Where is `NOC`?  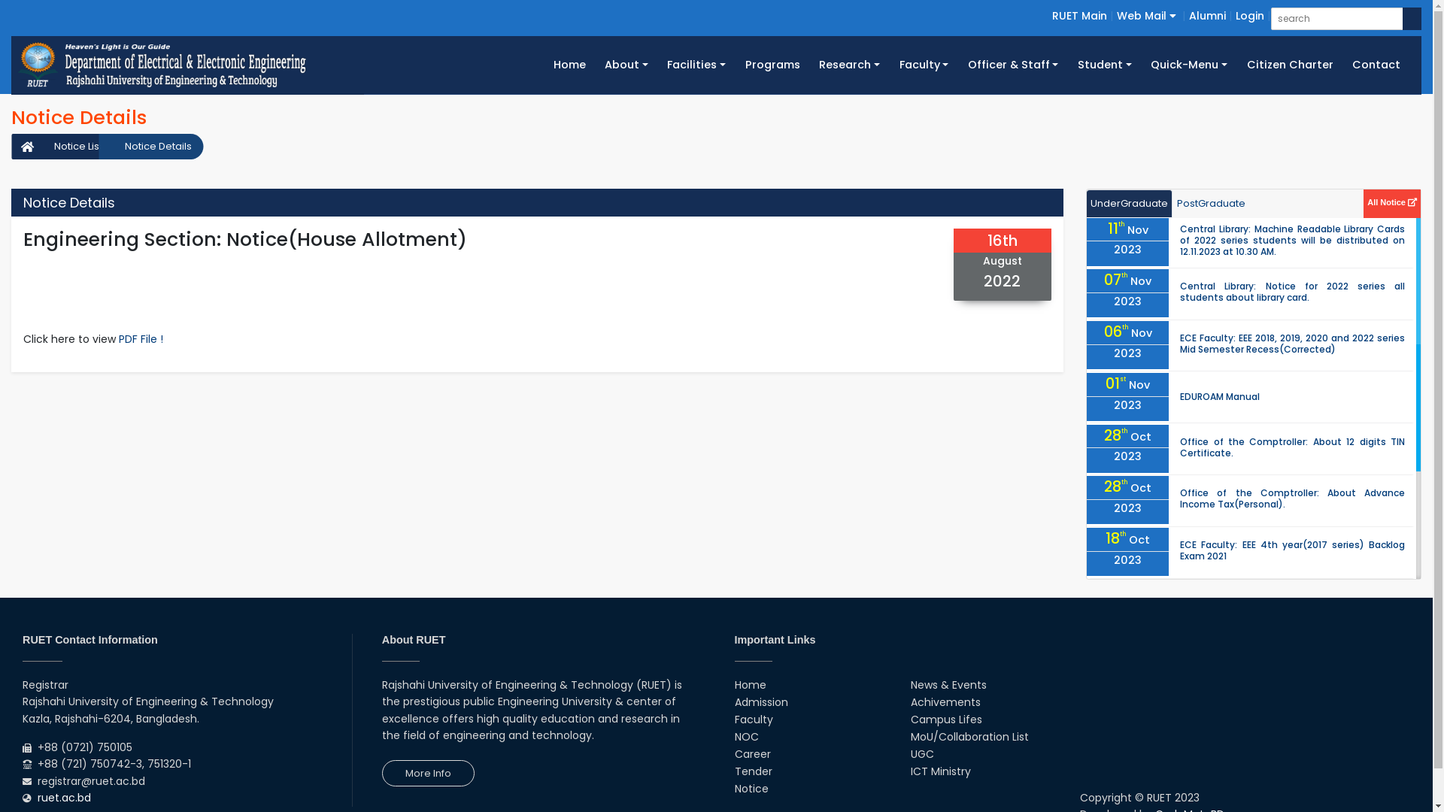
NOC is located at coordinates (746, 737).